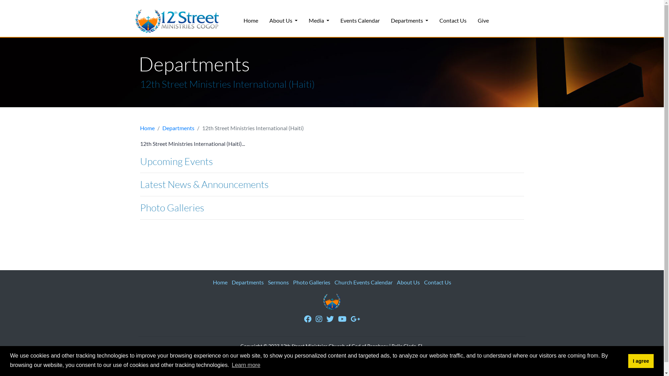  Describe the element at coordinates (283, 21) in the screenshot. I see `About Us` at that location.